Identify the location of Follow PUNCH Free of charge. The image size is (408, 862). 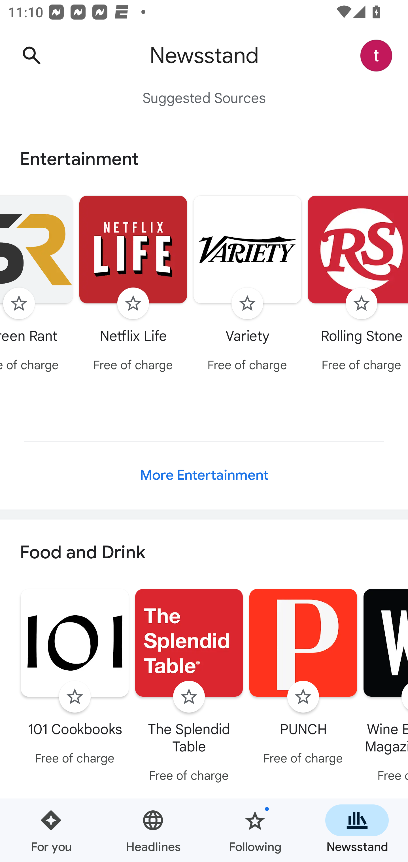
(303, 679).